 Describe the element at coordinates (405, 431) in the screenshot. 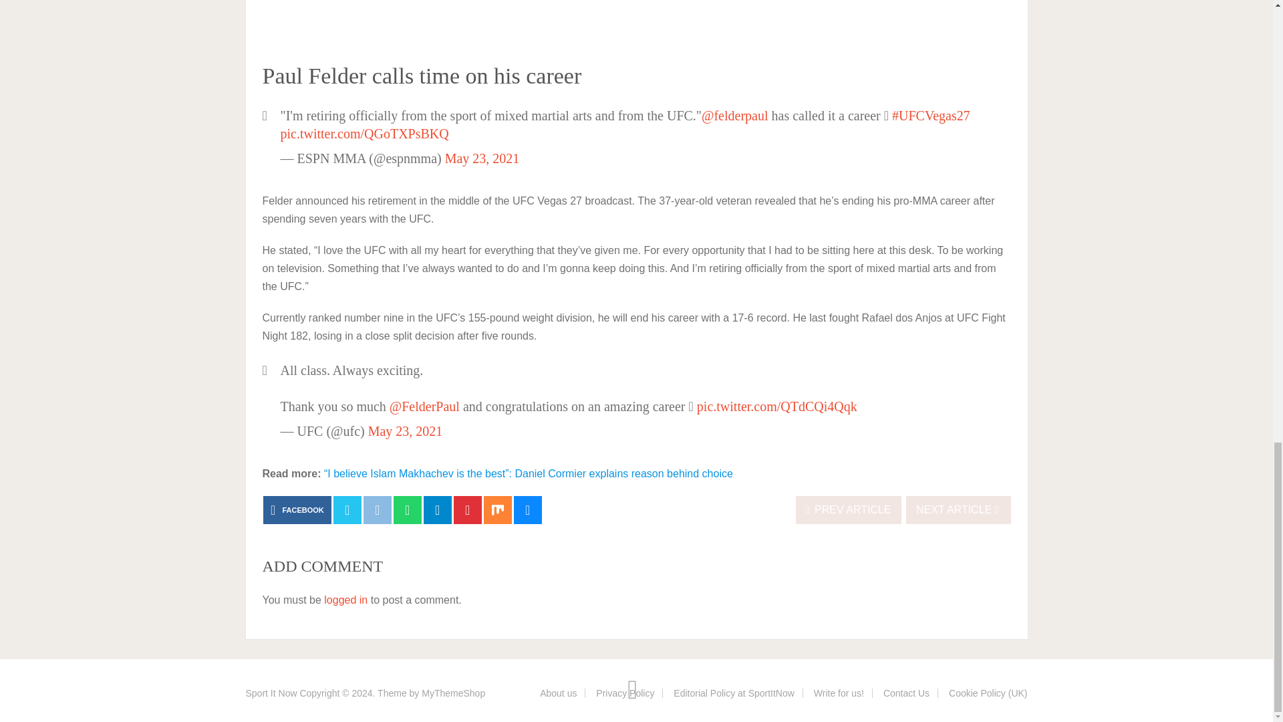

I see `May 23, 2021` at that location.